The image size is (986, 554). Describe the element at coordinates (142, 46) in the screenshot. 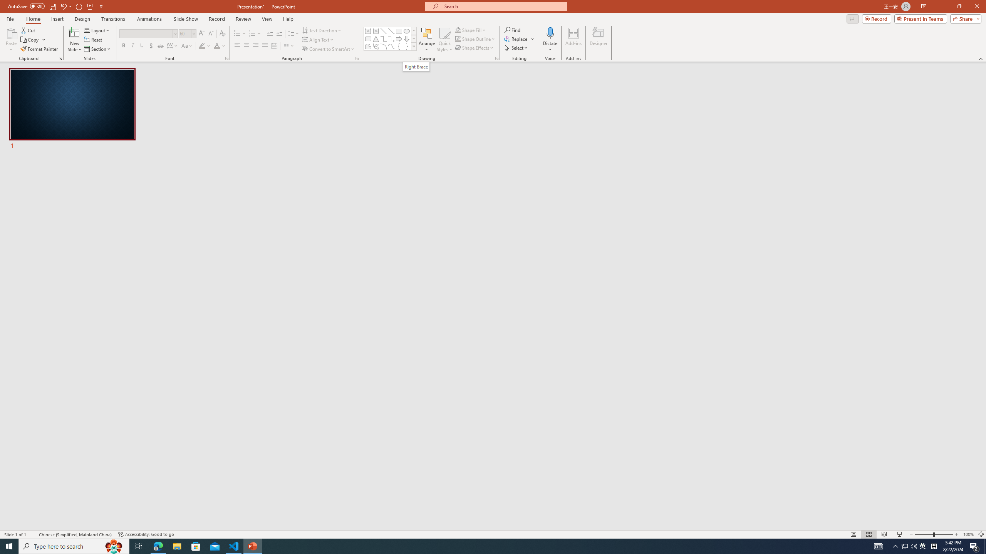

I see `Underline` at that location.